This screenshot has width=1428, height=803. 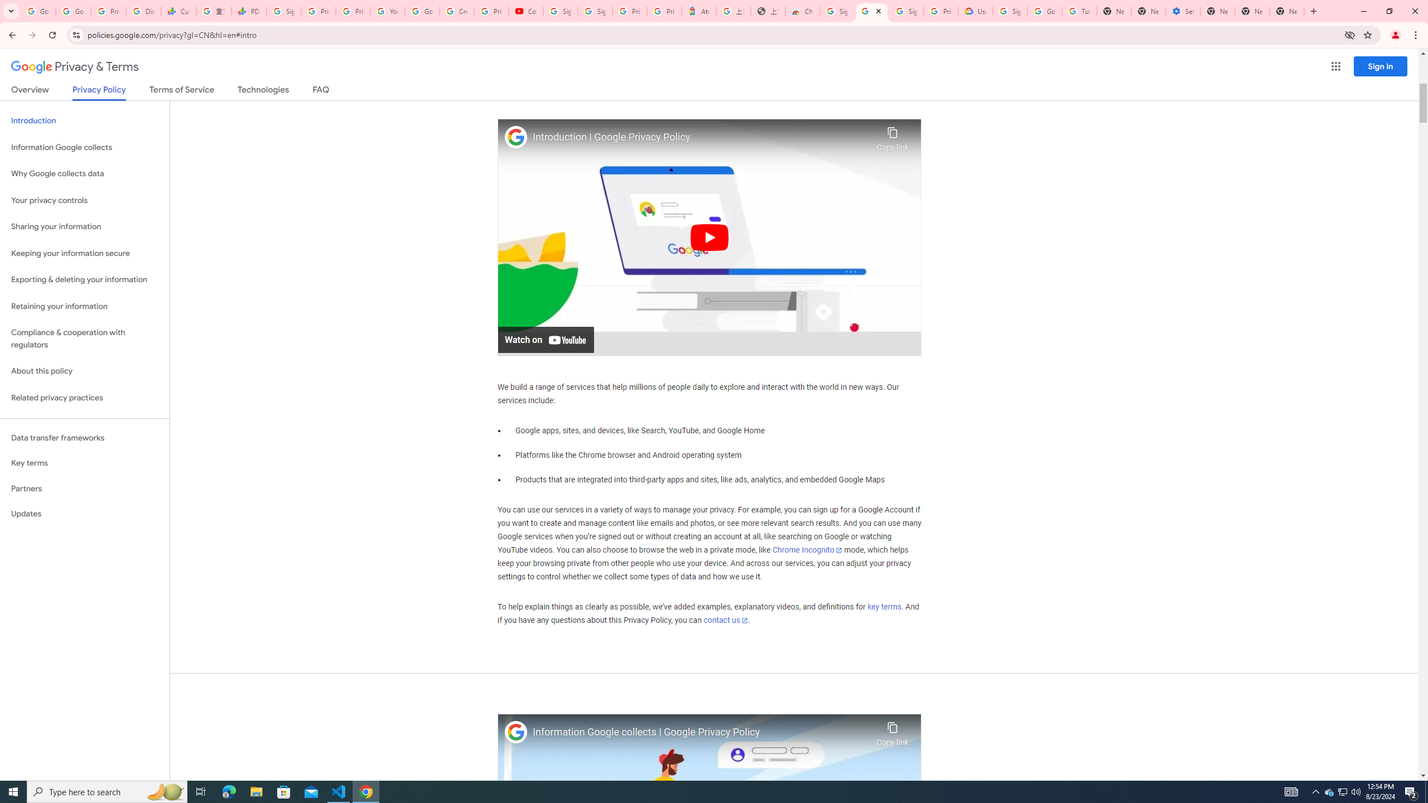 What do you see at coordinates (837, 11) in the screenshot?
I see `Sign in - Google Accounts` at bounding box center [837, 11].